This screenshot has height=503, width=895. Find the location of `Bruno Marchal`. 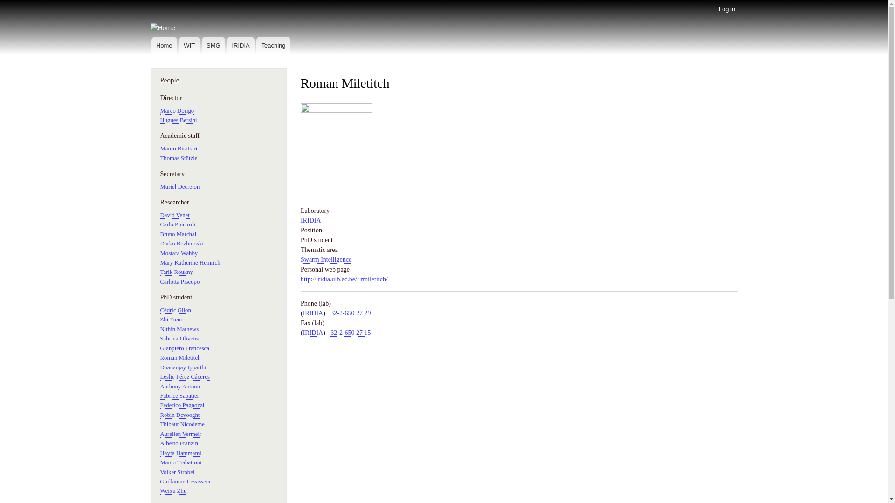

Bruno Marchal is located at coordinates (179, 235).